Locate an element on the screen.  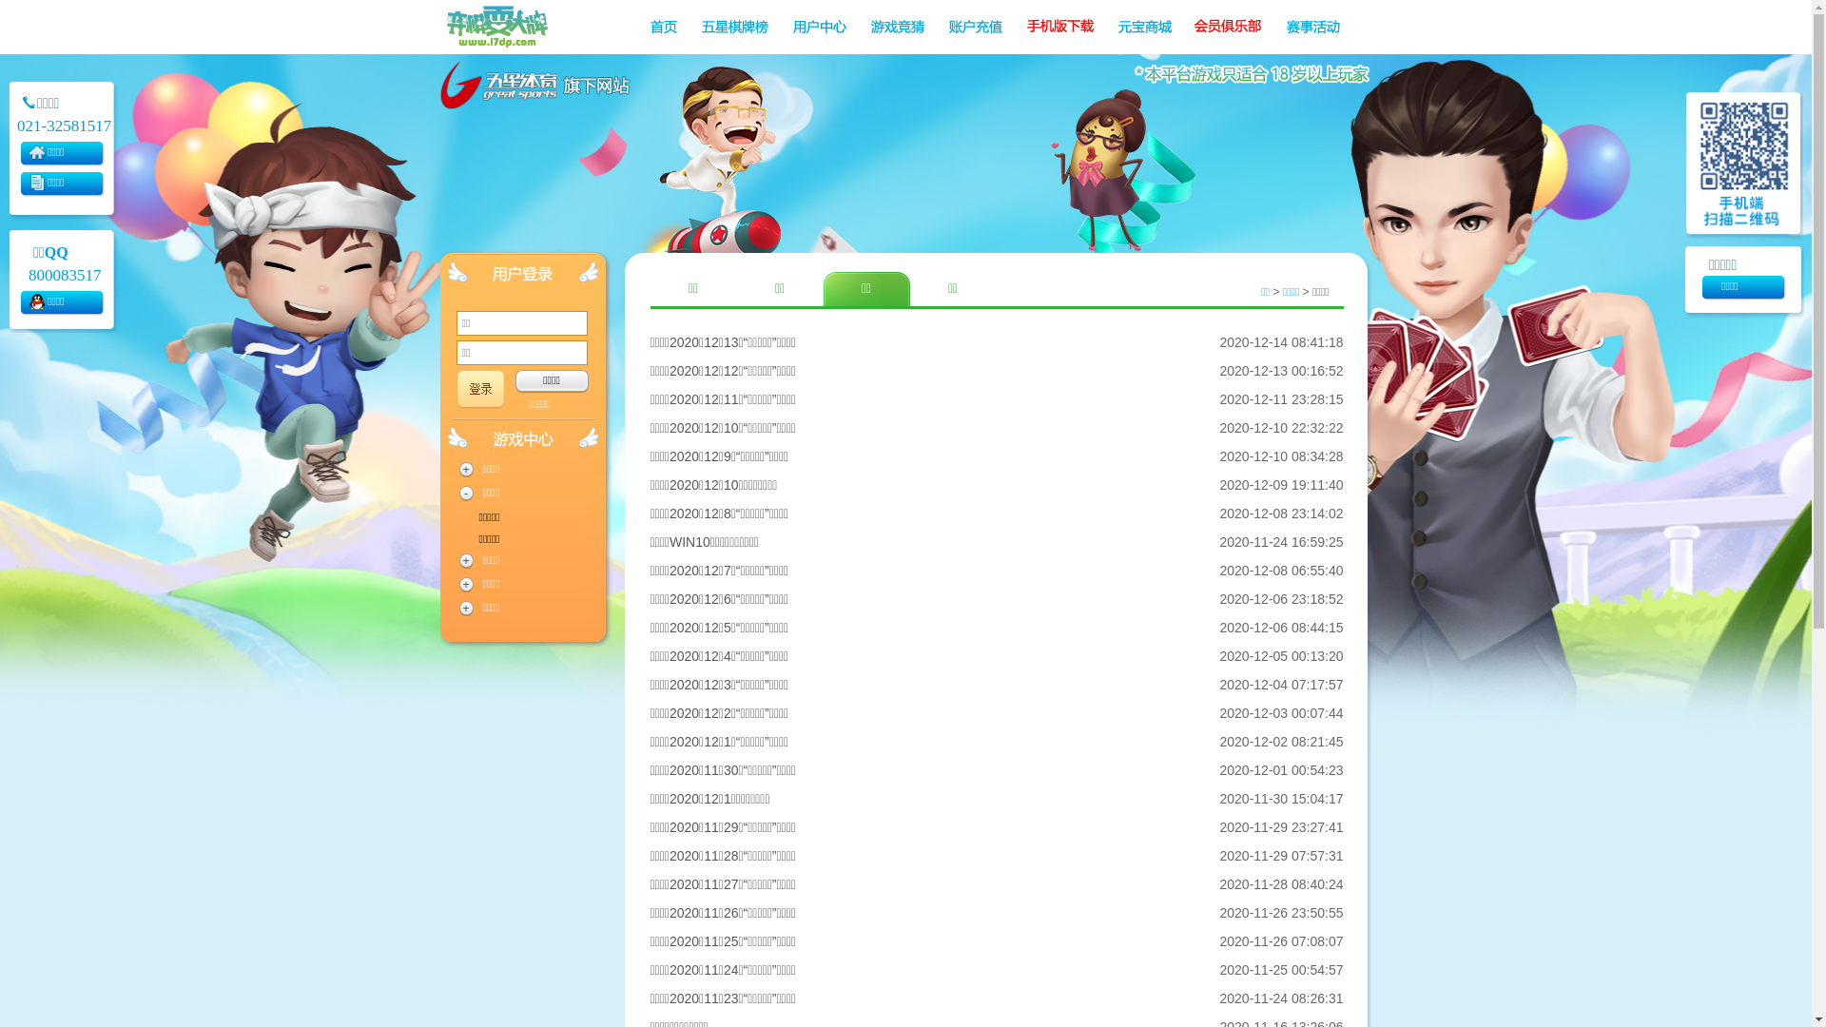
- is located at coordinates (466, 494).